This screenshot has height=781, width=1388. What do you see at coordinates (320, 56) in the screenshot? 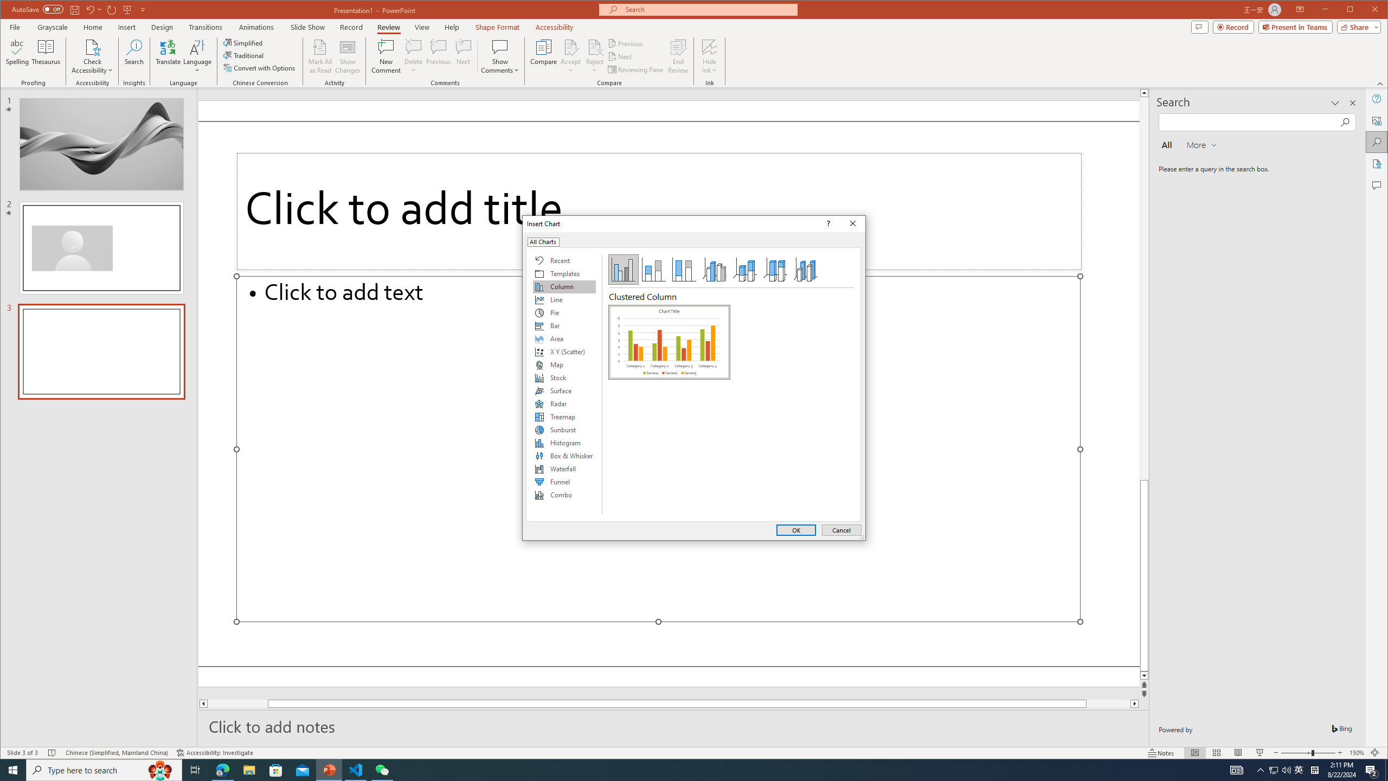
I see `Mark All as Read` at bounding box center [320, 56].